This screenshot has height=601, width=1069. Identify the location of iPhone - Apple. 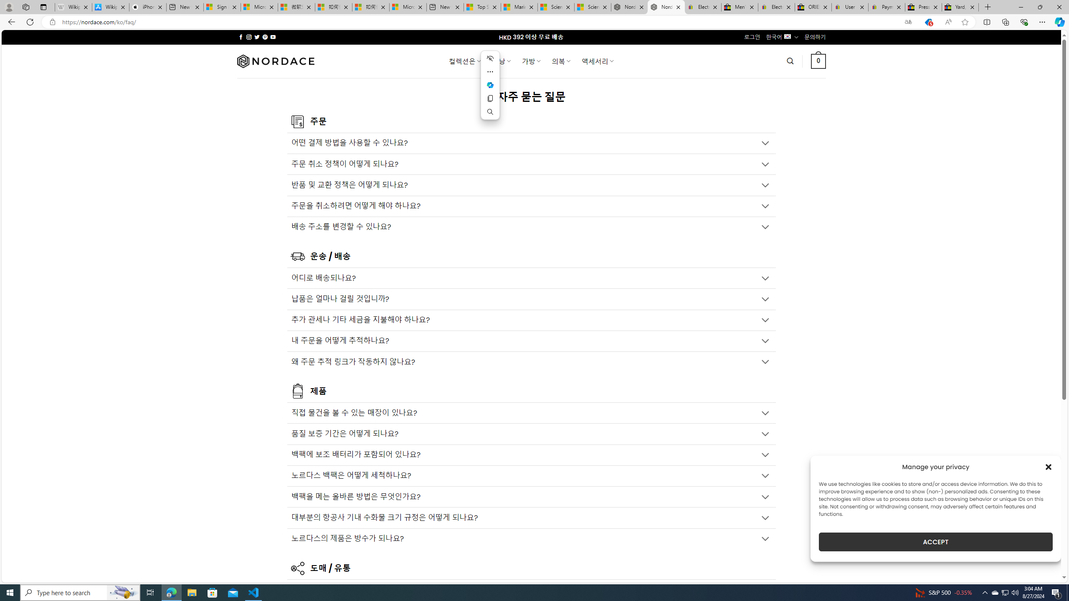
(148, 7).